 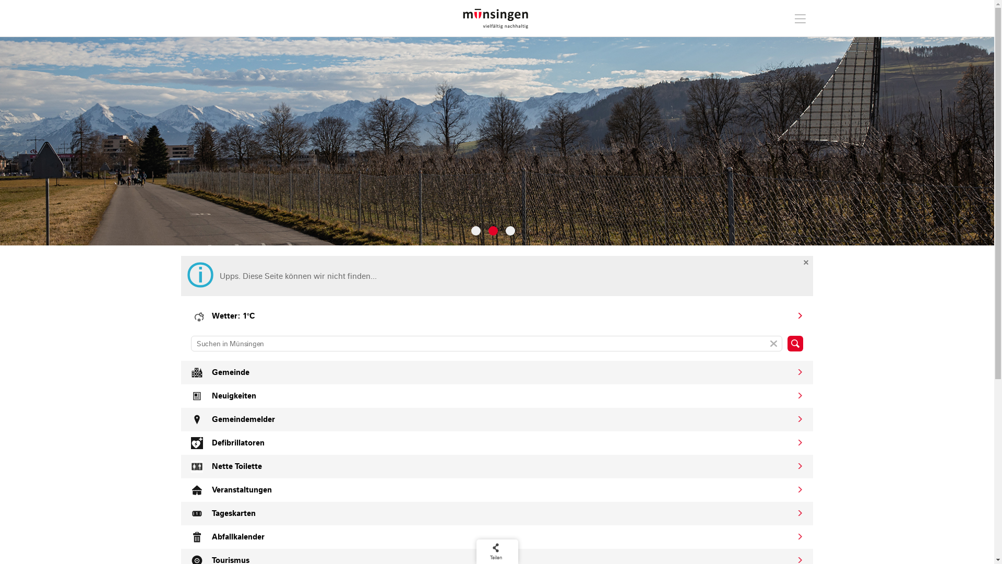 What do you see at coordinates (497, 396) in the screenshot?
I see `Neuigkeiten` at bounding box center [497, 396].